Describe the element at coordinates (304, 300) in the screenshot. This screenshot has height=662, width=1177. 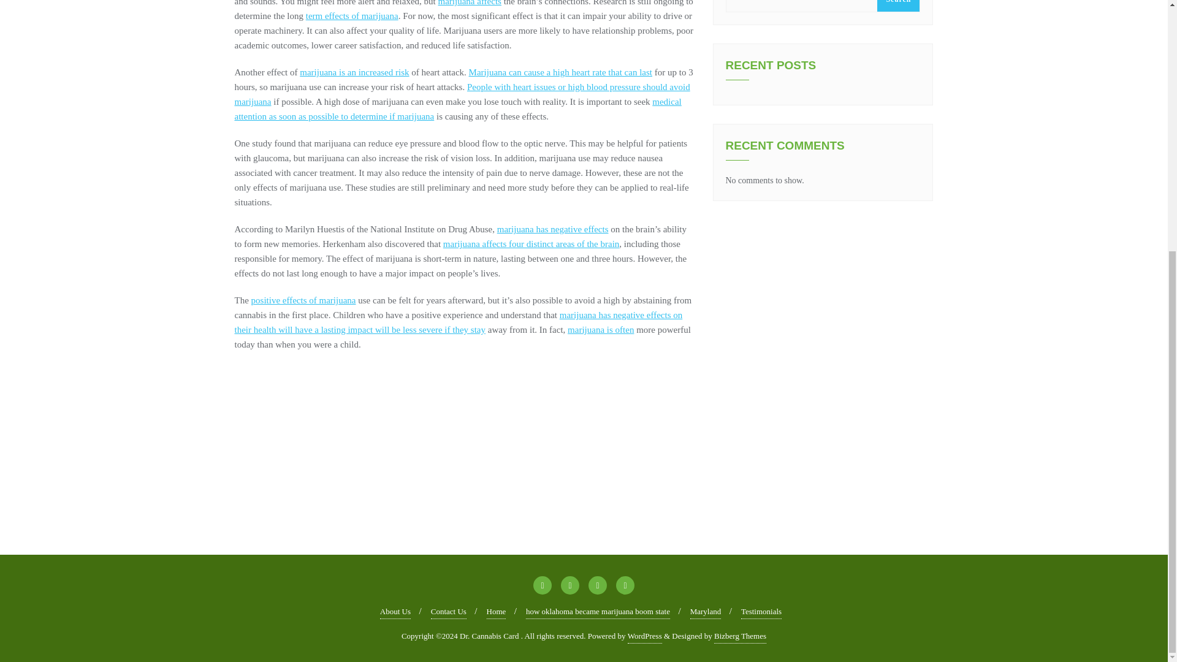
I see `positive effects of marijuana` at that location.